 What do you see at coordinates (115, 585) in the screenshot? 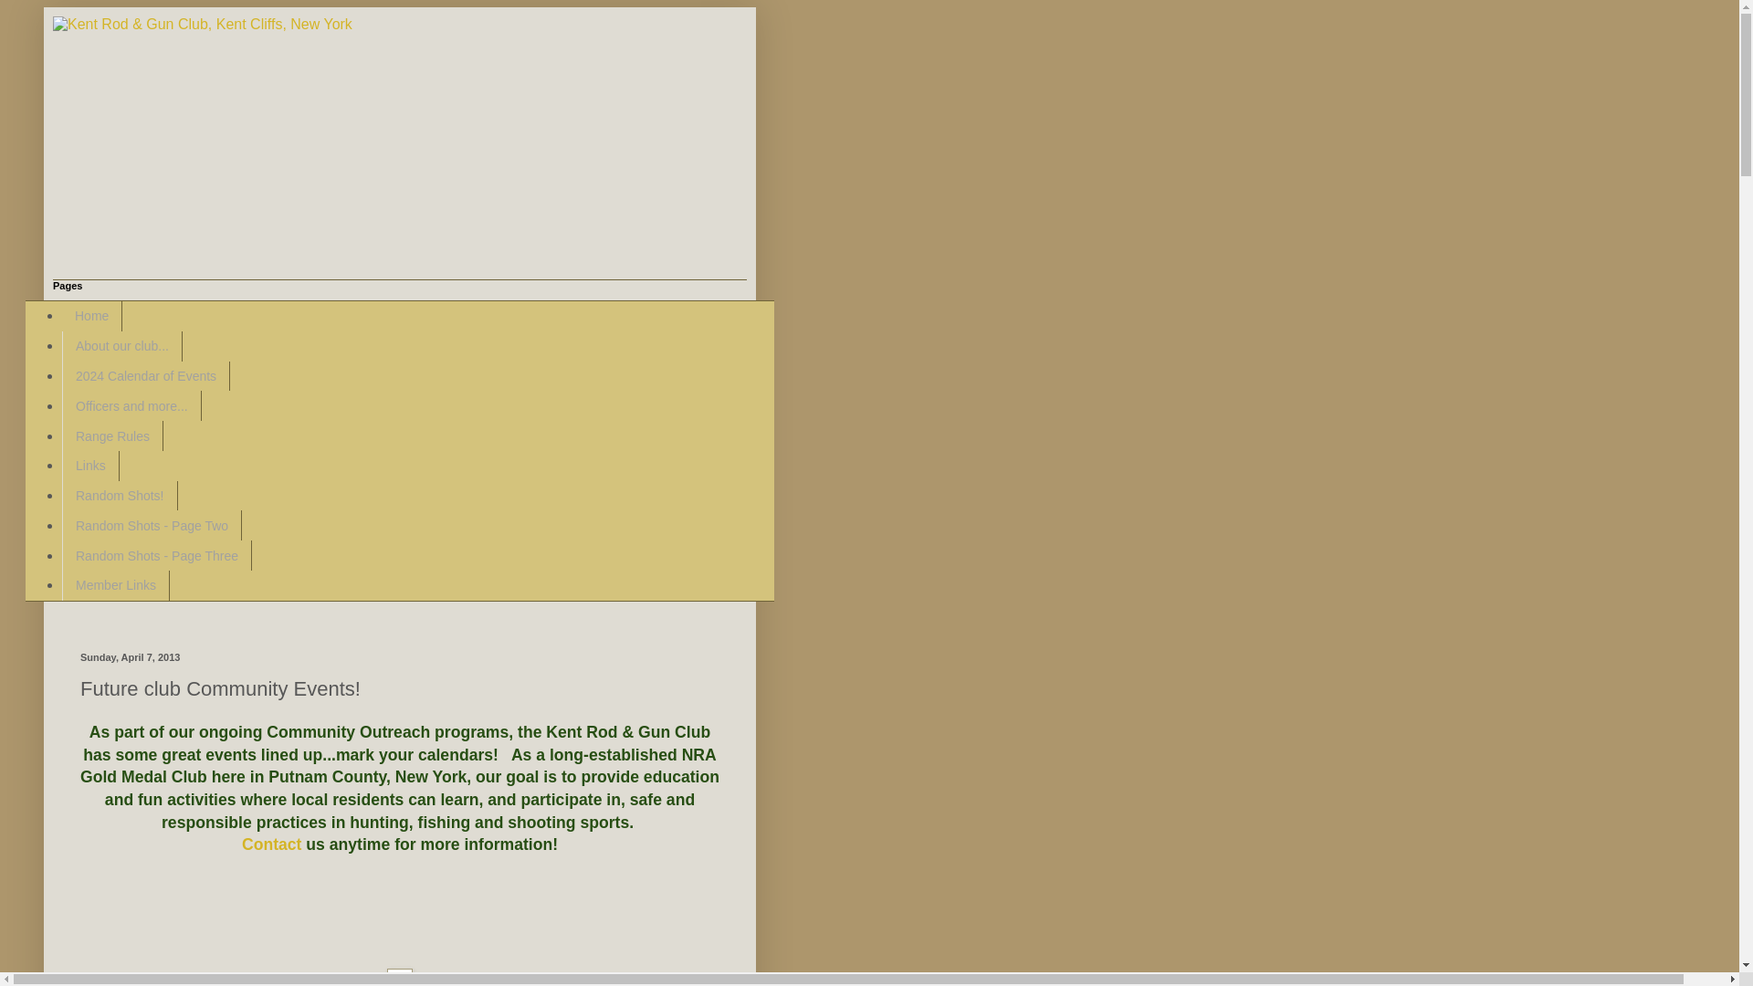
I see `Member Links` at bounding box center [115, 585].